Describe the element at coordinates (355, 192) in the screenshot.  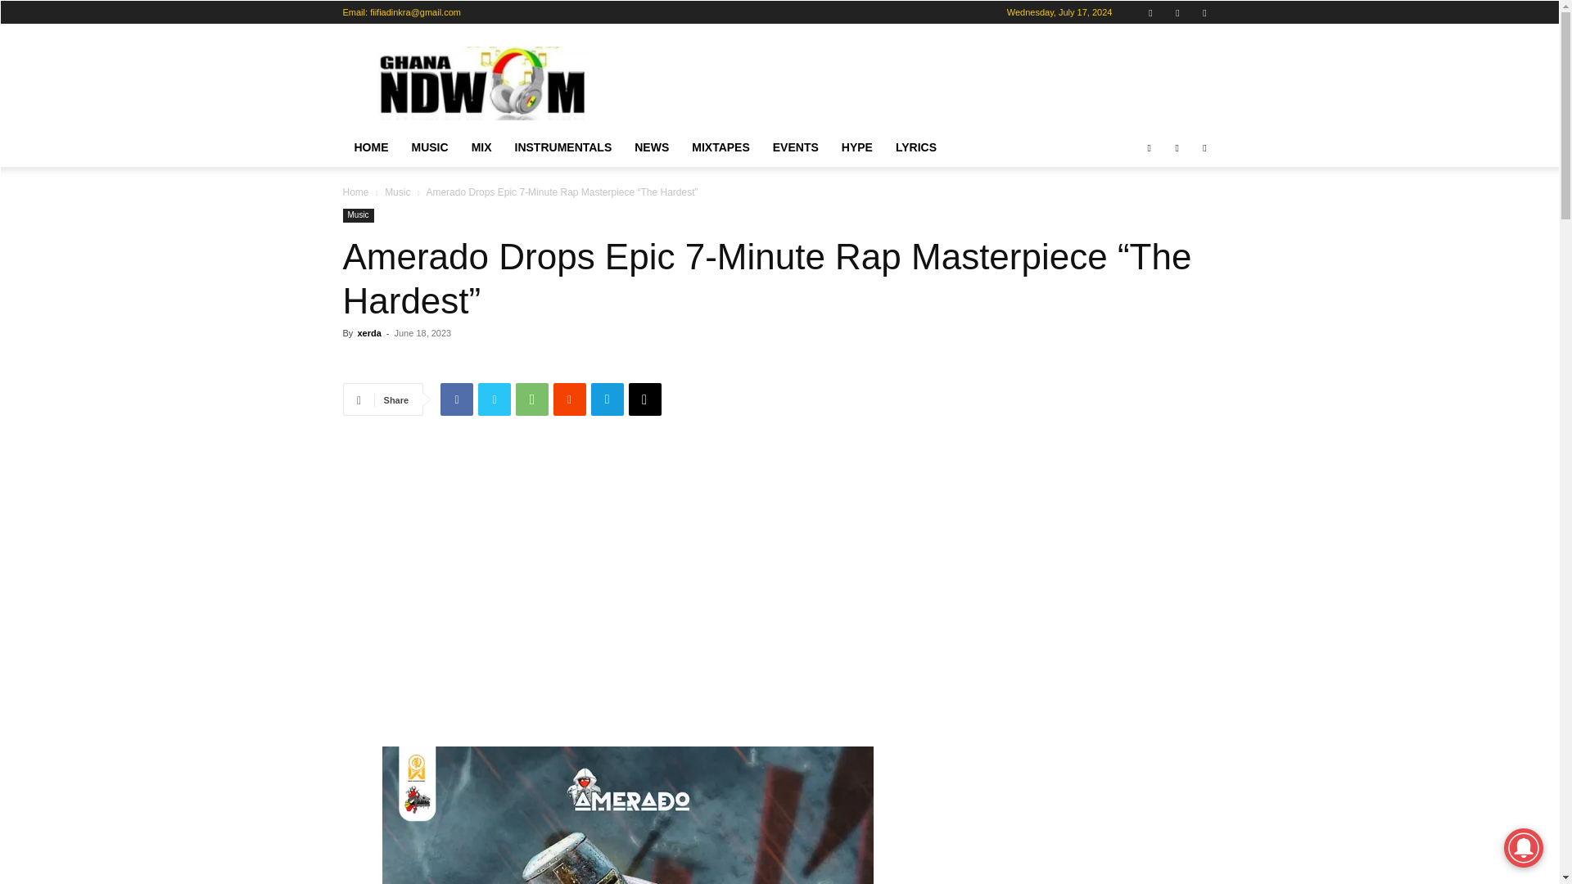
I see `Home` at that location.